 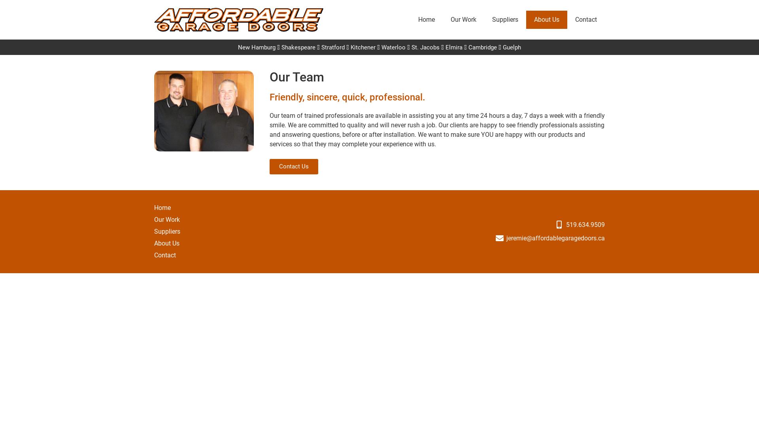 What do you see at coordinates (494, 238) in the screenshot?
I see `jeremie@affordablegaragedoors.ca` at bounding box center [494, 238].